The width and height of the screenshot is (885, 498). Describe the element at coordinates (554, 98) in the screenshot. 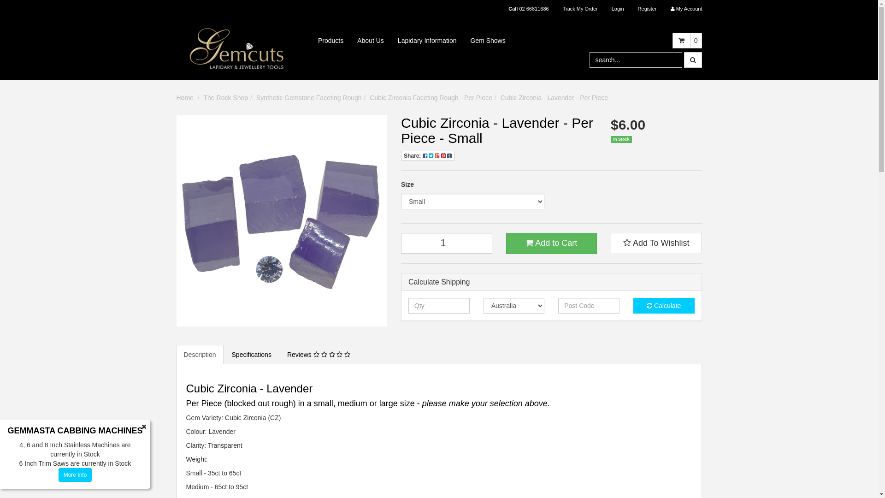

I see `Cubic Zirconia - Lavender - Per Piece` at that location.